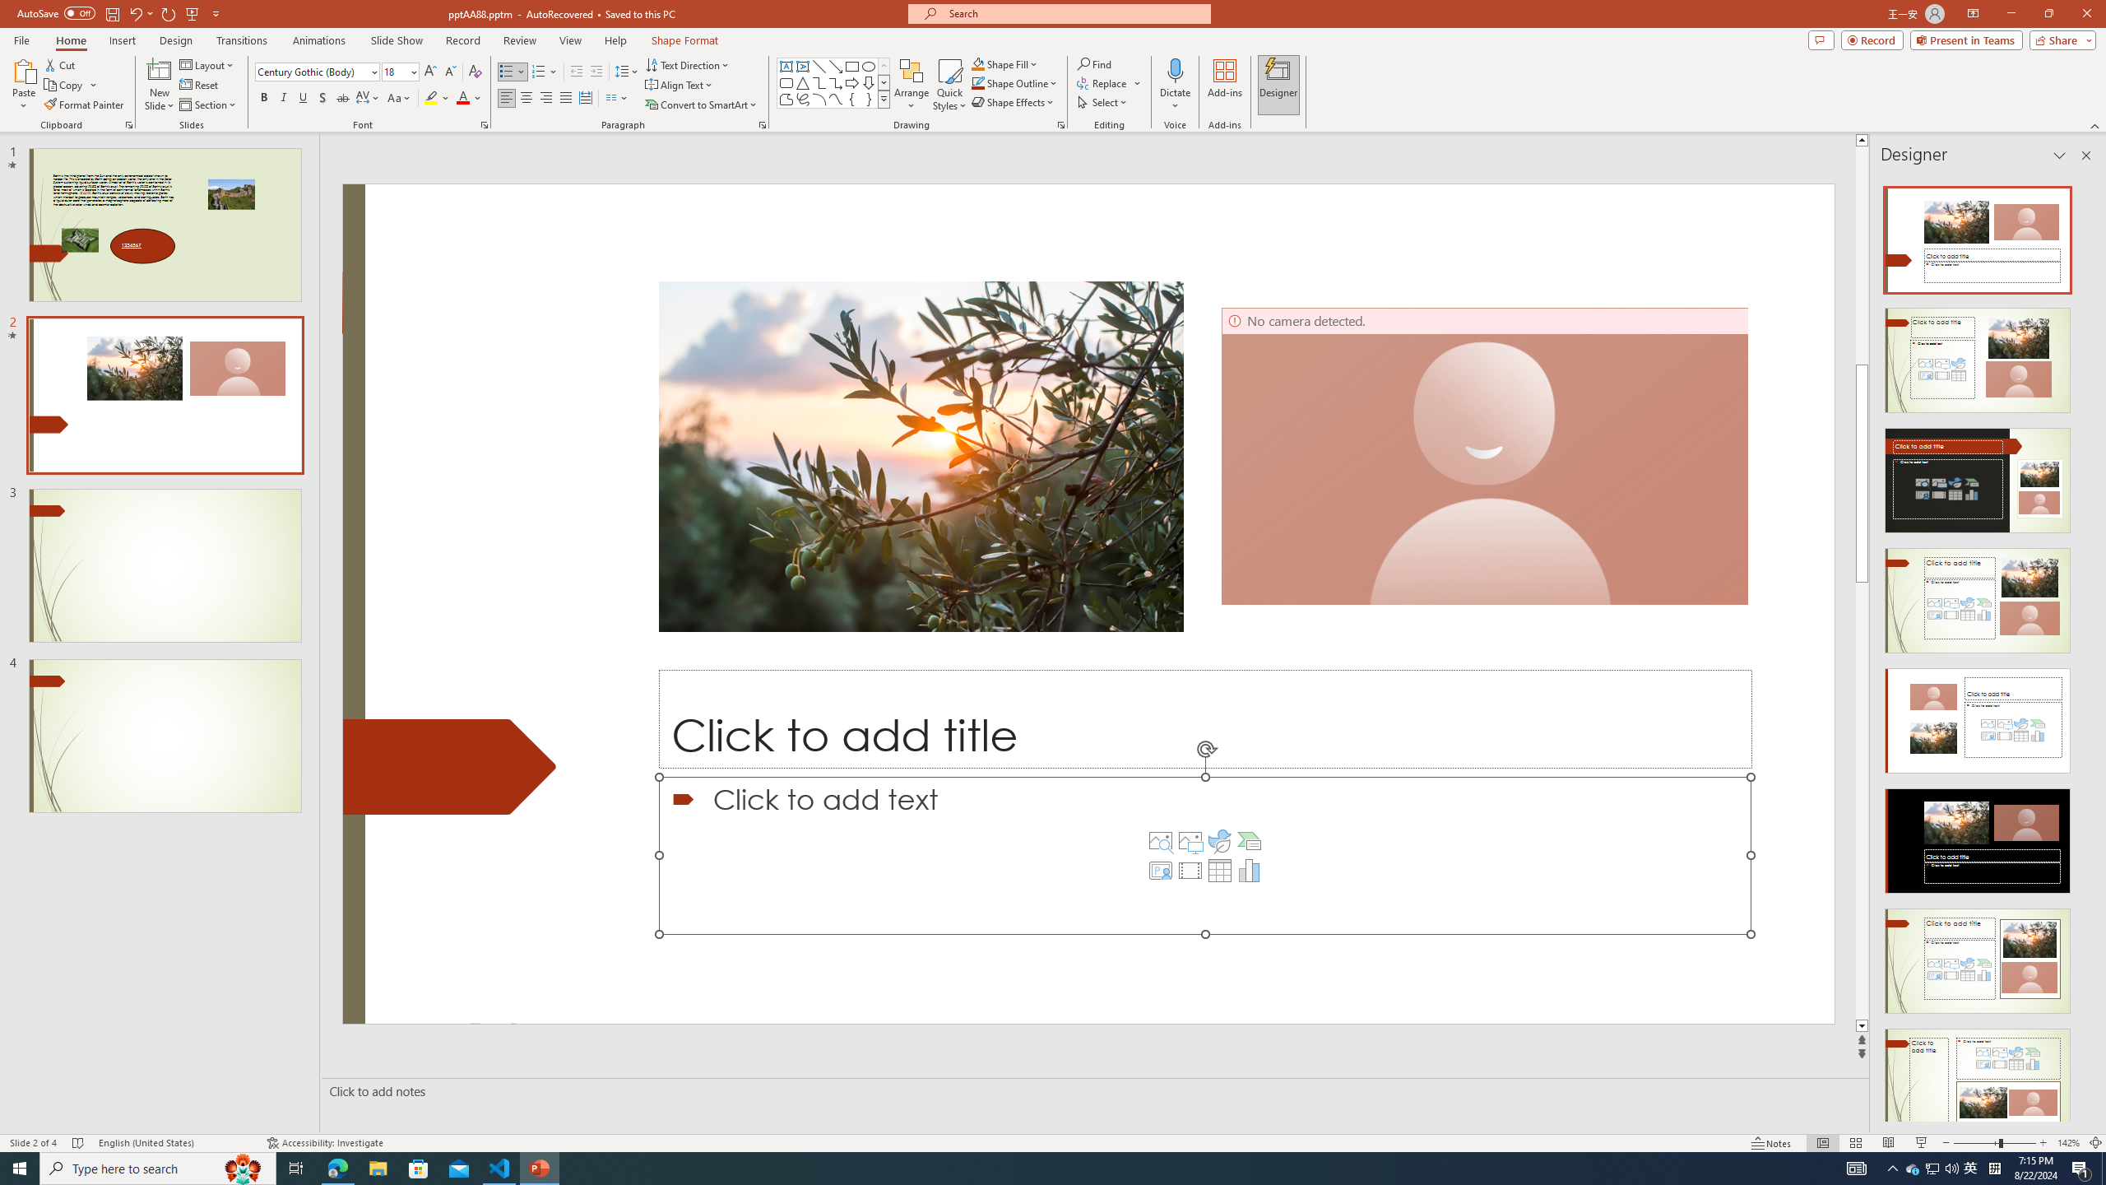 The width and height of the screenshot is (2106, 1185). Describe the element at coordinates (1005, 64) in the screenshot. I see `Shape Fill` at that location.